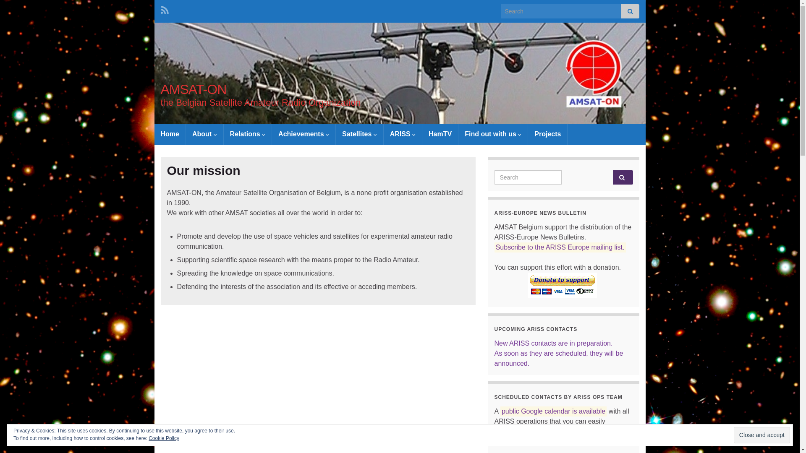 Image resolution: width=806 pixels, height=453 pixels. I want to click on Find out with us, so click(493, 134).